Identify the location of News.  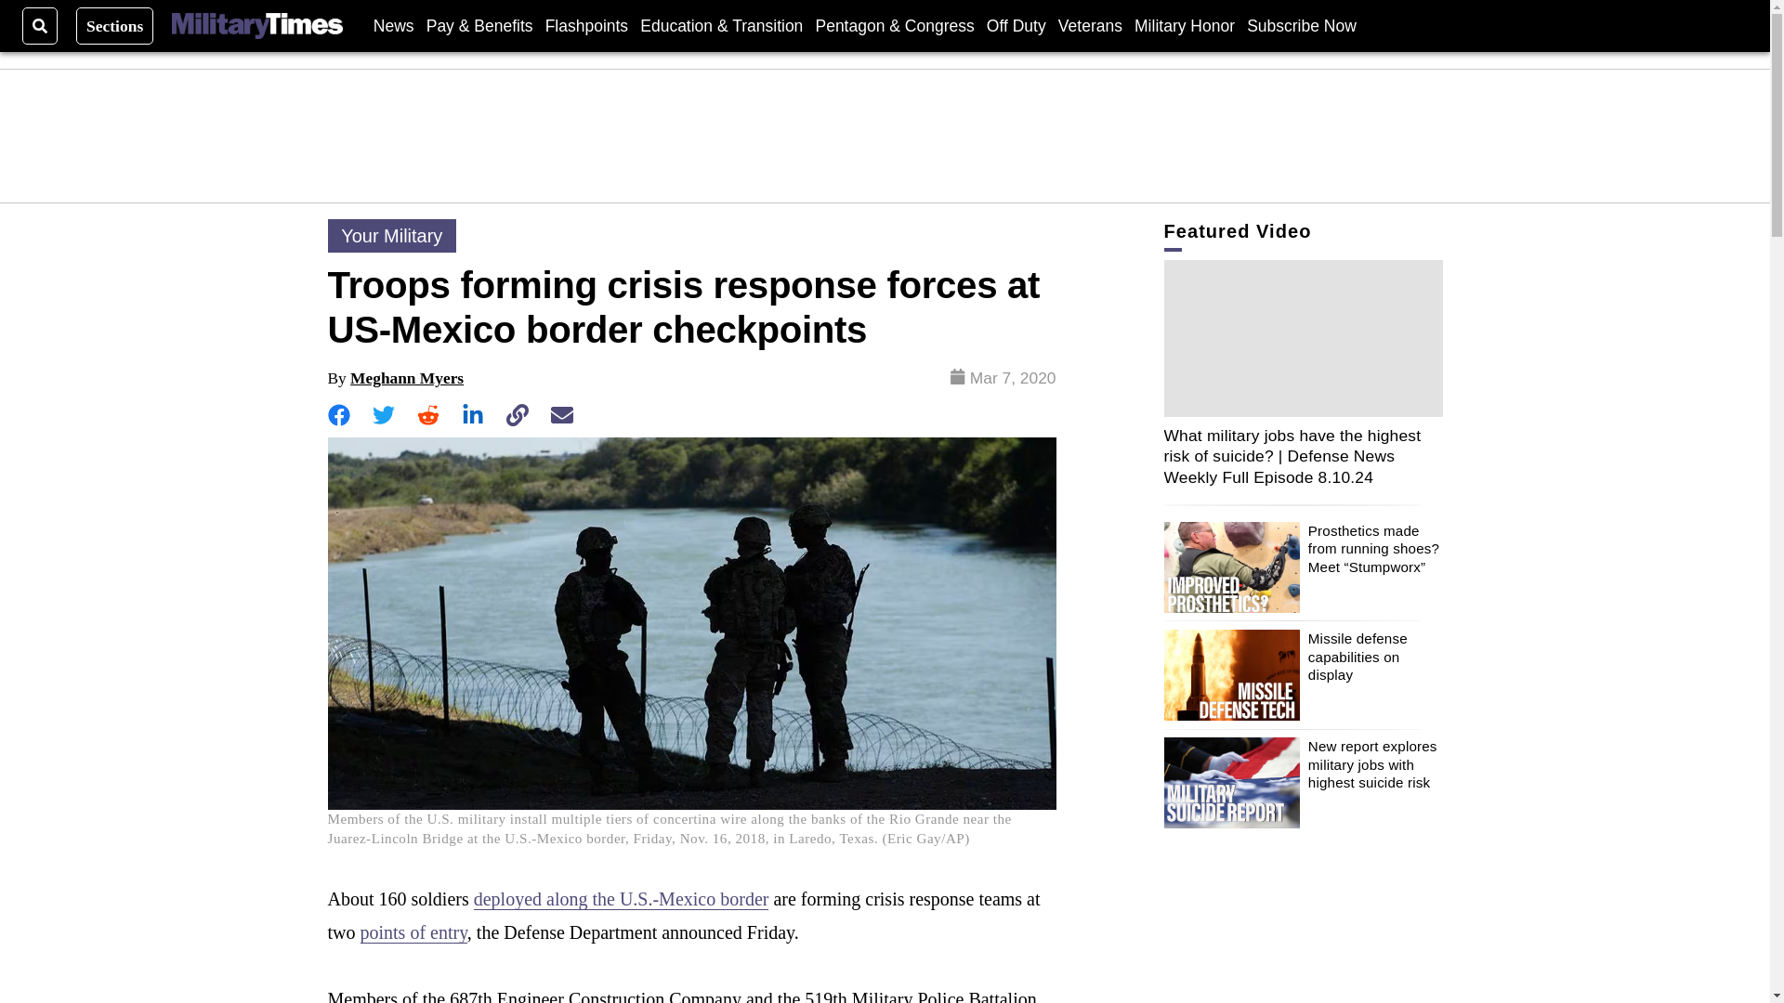
(393, 25).